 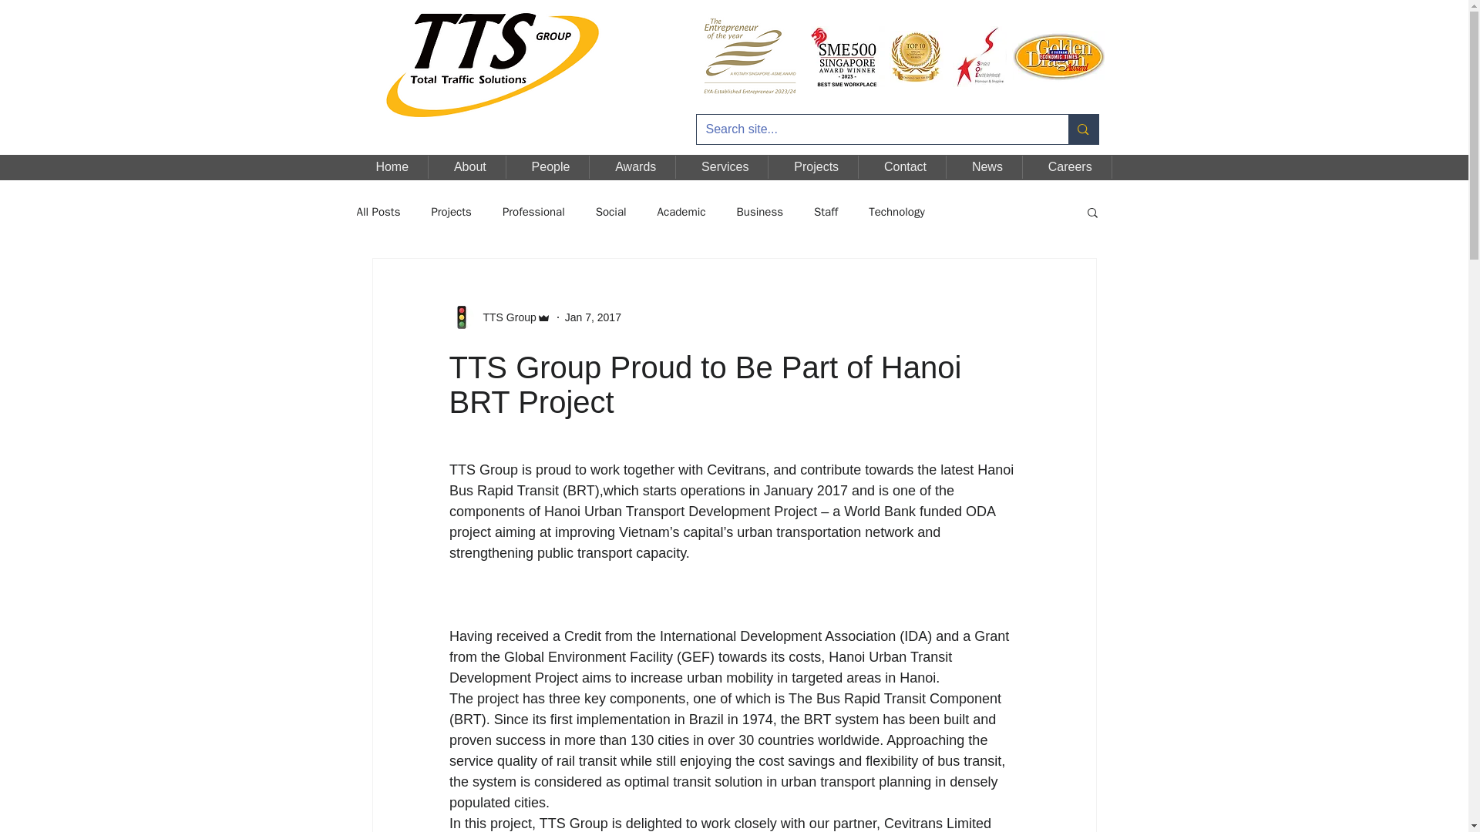 What do you see at coordinates (450, 212) in the screenshot?
I see `Projects` at bounding box center [450, 212].